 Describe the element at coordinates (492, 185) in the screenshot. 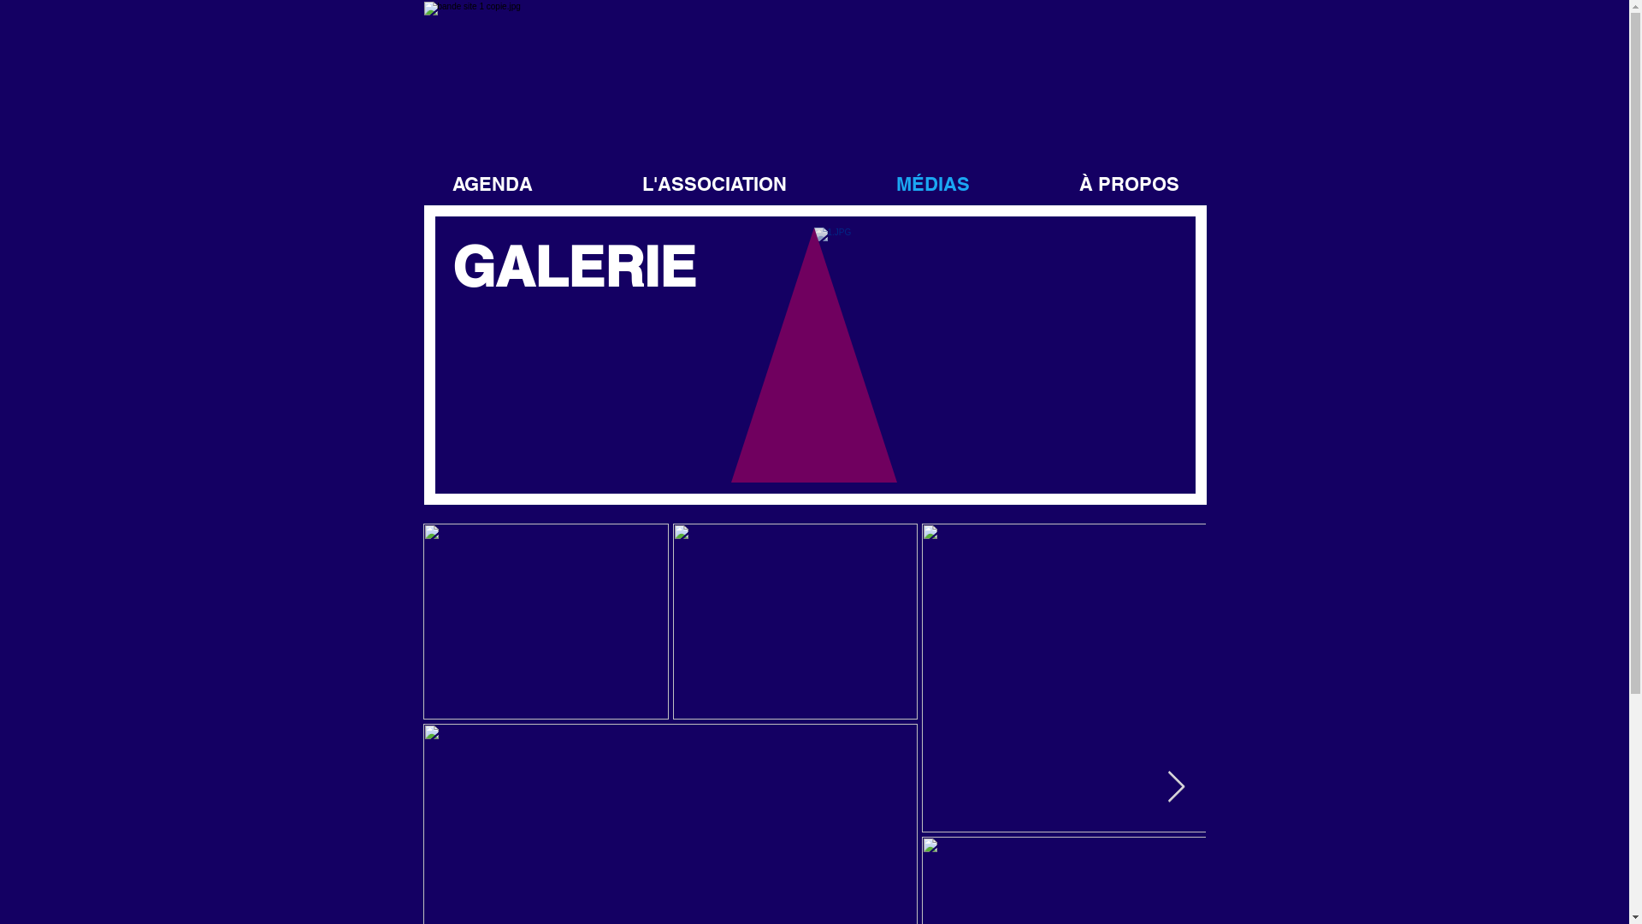

I see `AGENDA` at that location.